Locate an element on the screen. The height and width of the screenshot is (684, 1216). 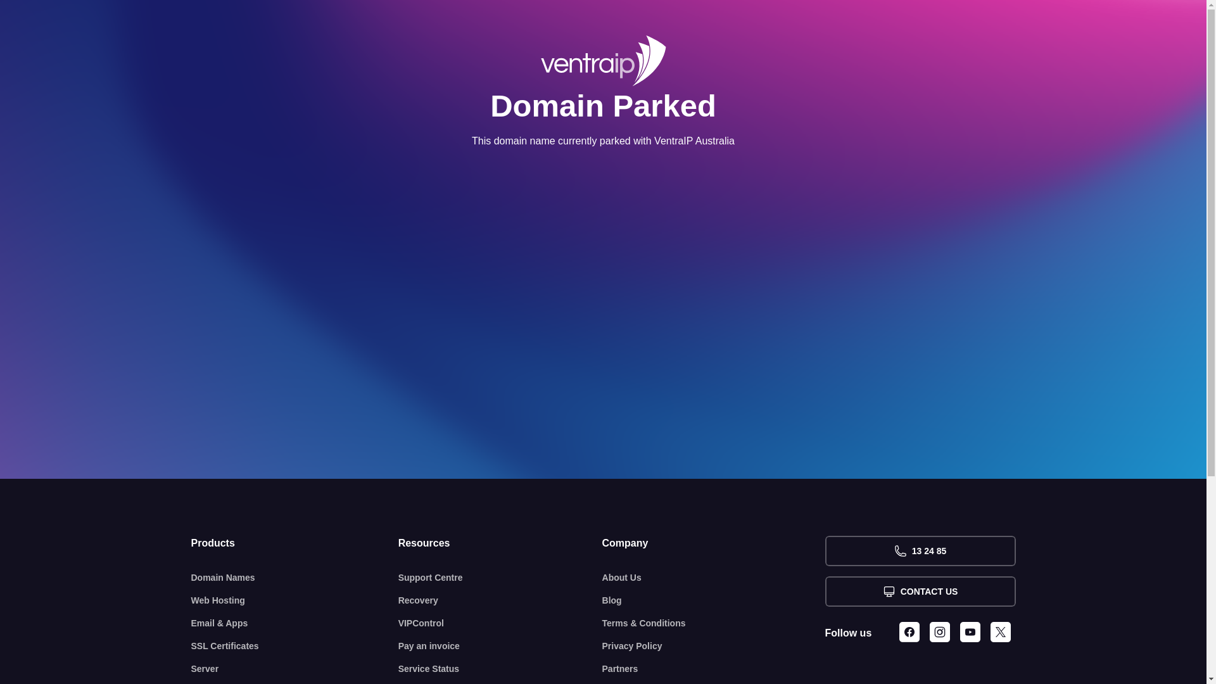
Service Status is located at coordinates (500, 669).